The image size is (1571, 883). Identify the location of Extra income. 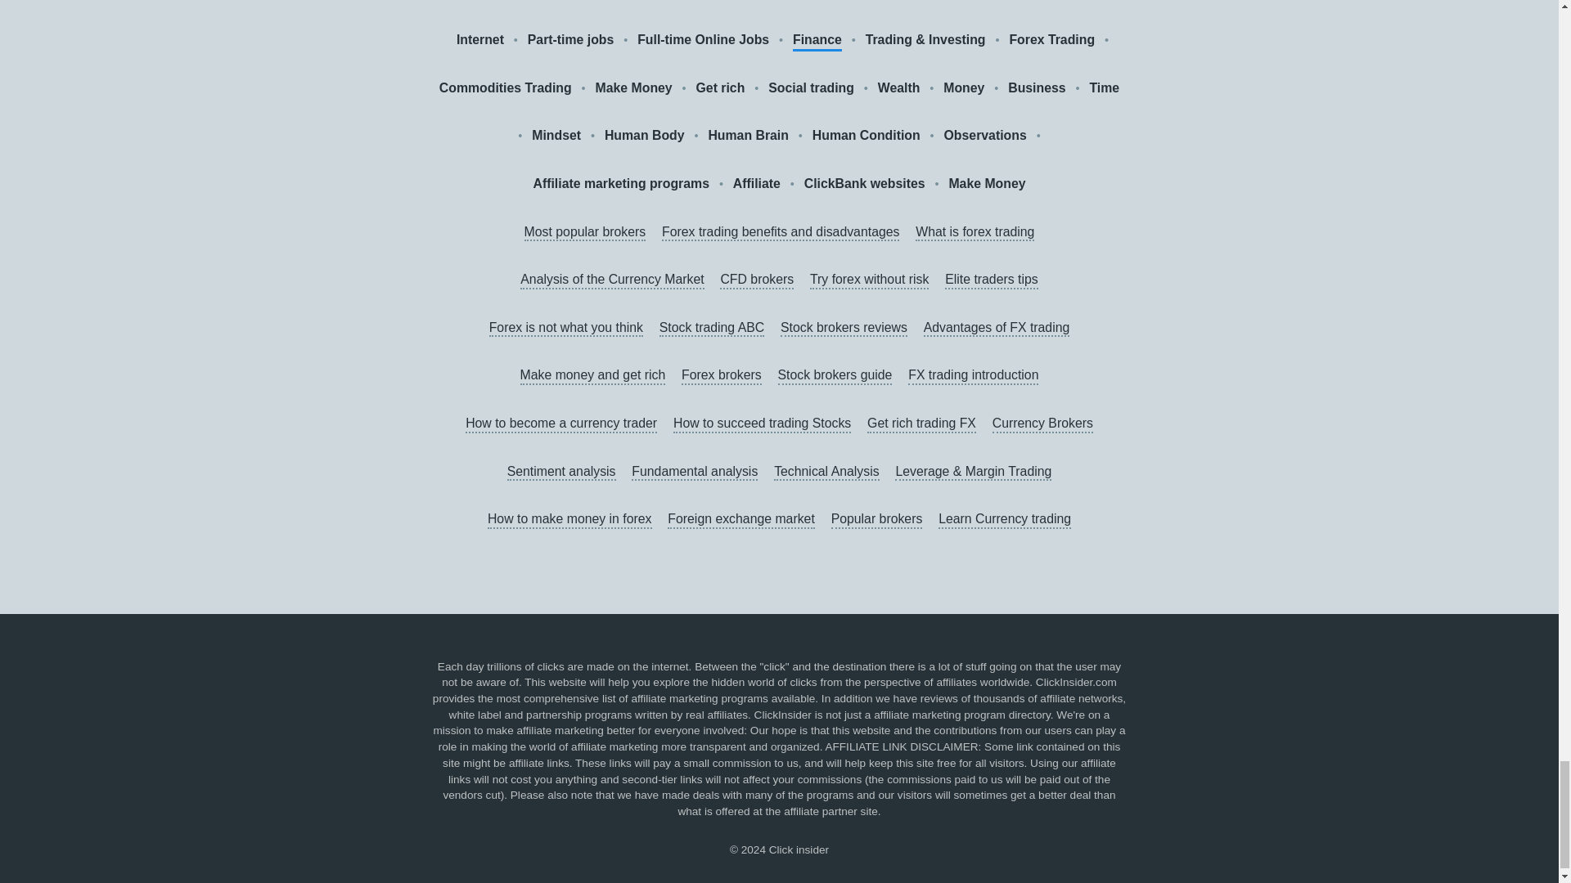
(923, 2).